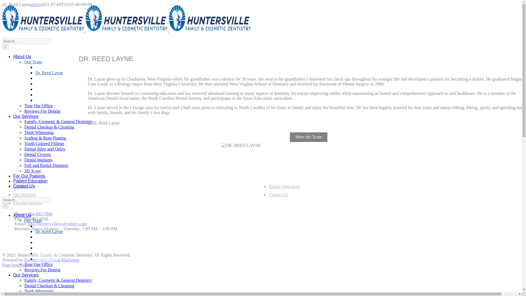  I want to click on layne signature, so click(104, 123).